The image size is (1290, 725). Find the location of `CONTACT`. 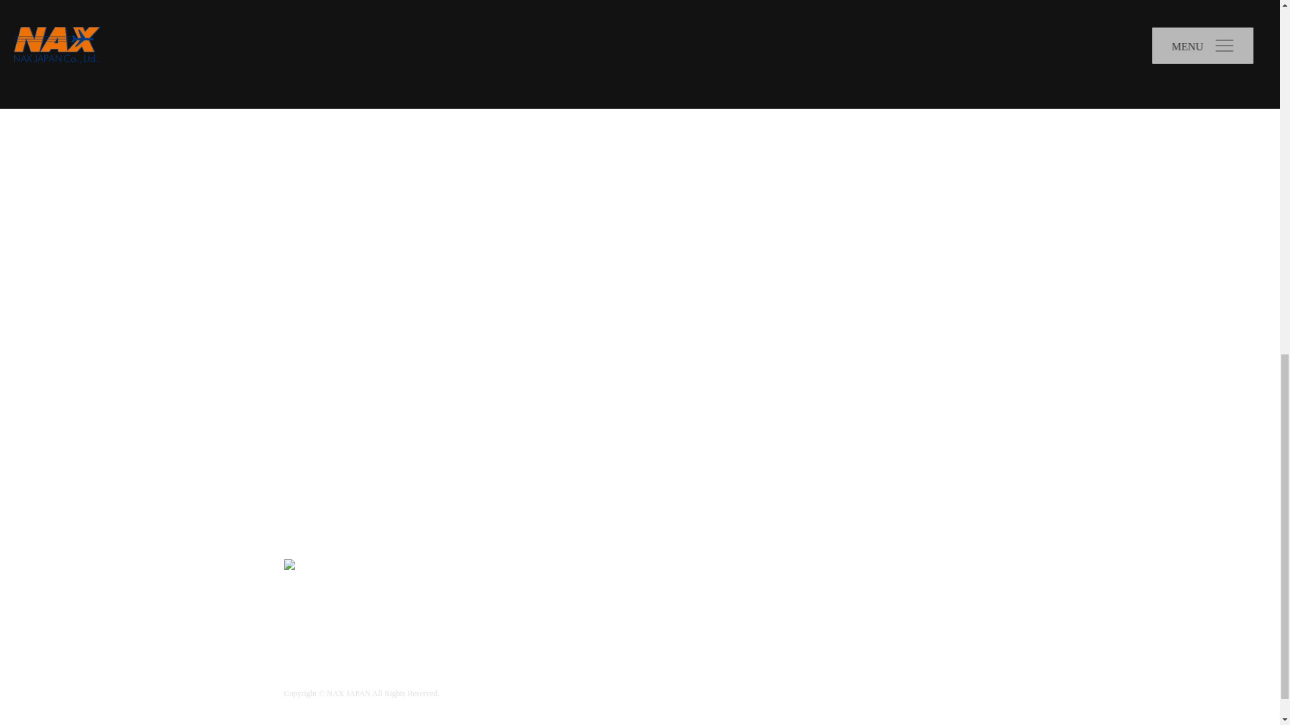

CONTACT is located at coordinates (793, 670).